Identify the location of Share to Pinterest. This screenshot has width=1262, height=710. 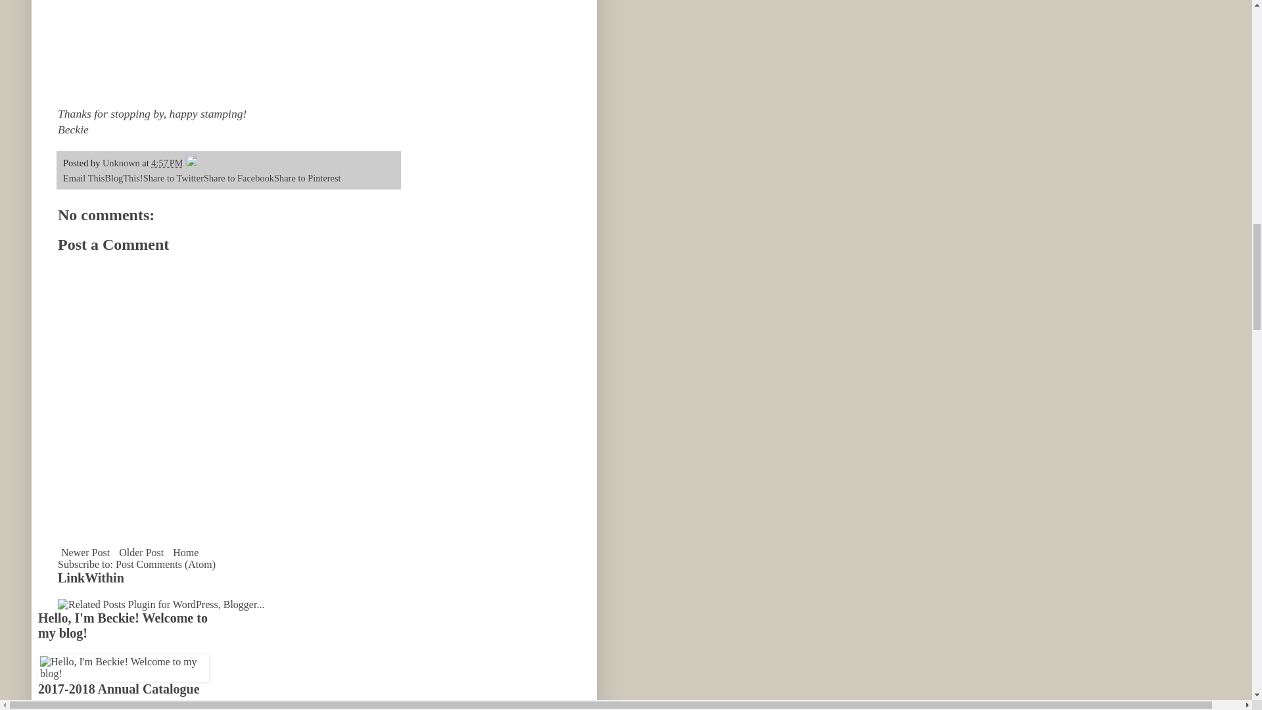
(307, 177).